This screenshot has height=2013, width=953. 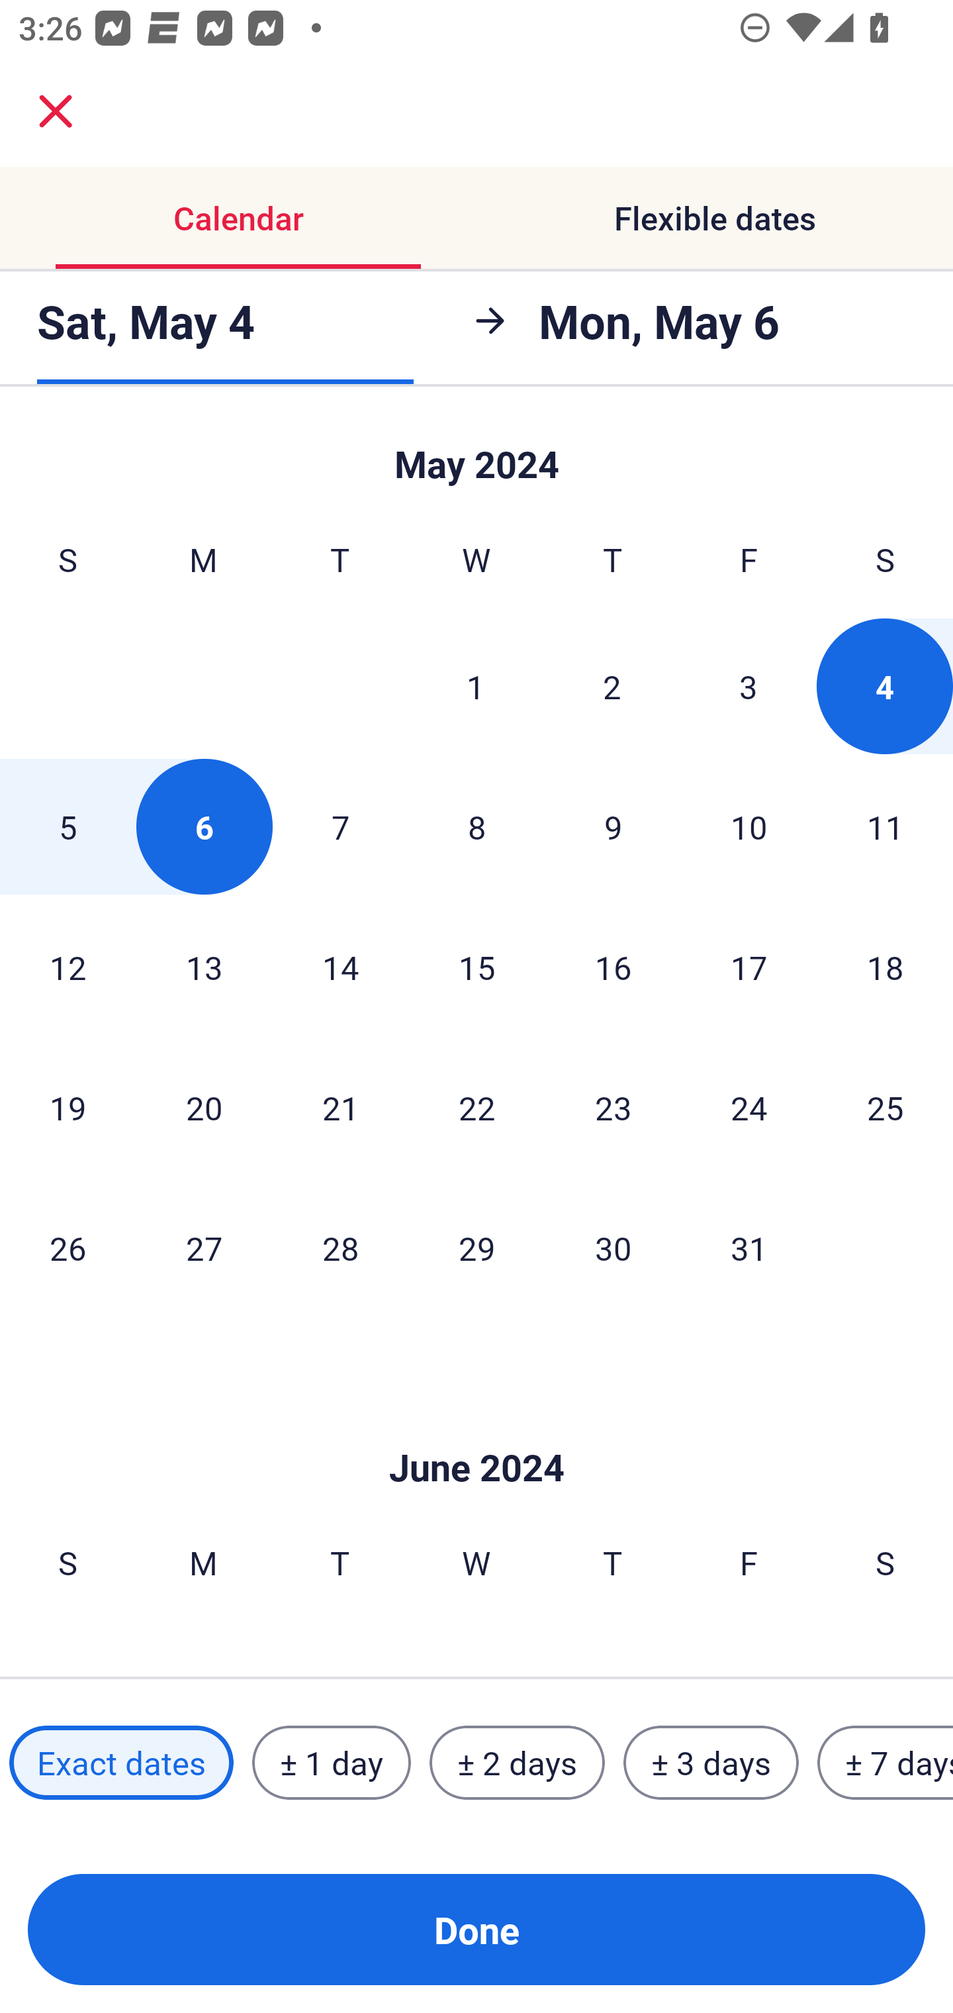 I want to click on close., so click(x=56, y=111).